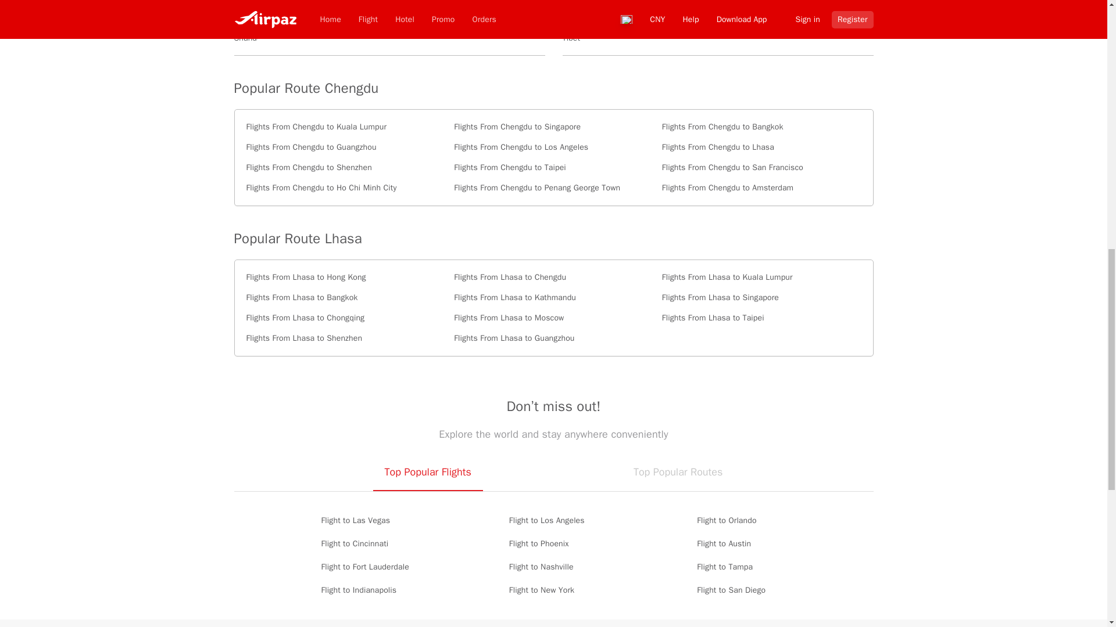  Describe the element at coordinates (346, 147) in the screenshot. I see `Flights From Chengdu to Guangzhou` at that location.